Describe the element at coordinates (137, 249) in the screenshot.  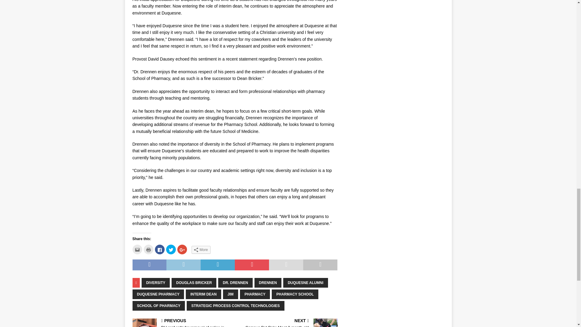
I see `Click to email this to a friend` at that location.